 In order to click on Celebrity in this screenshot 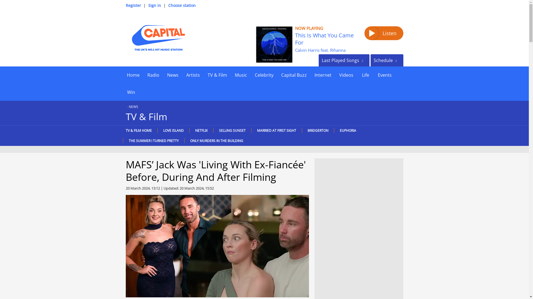, I will do `click(264, 75)`.